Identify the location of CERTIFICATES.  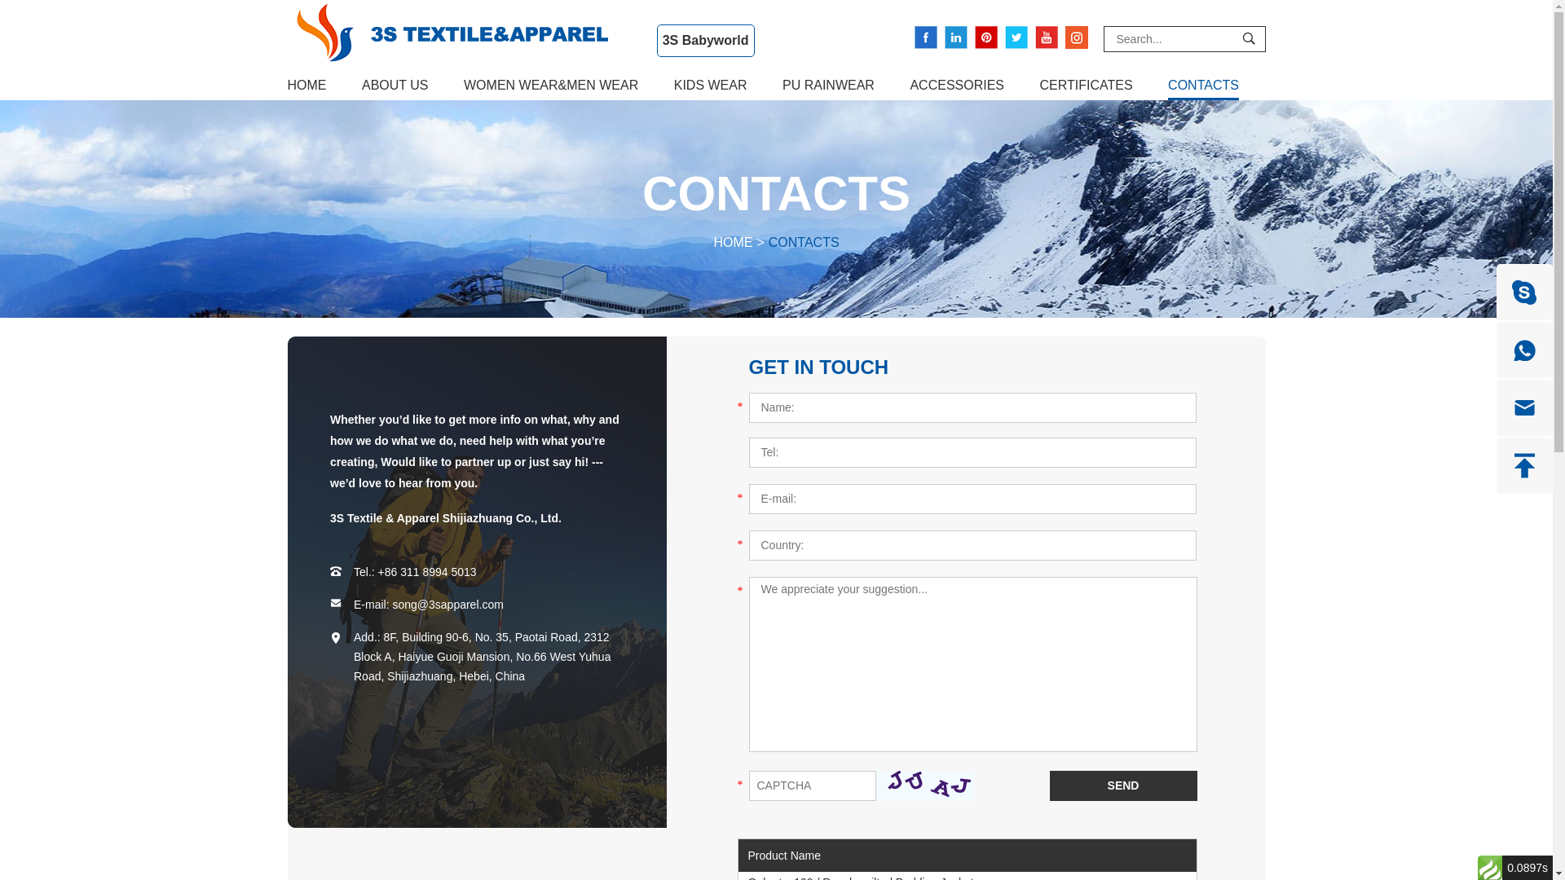
(1087, 86).